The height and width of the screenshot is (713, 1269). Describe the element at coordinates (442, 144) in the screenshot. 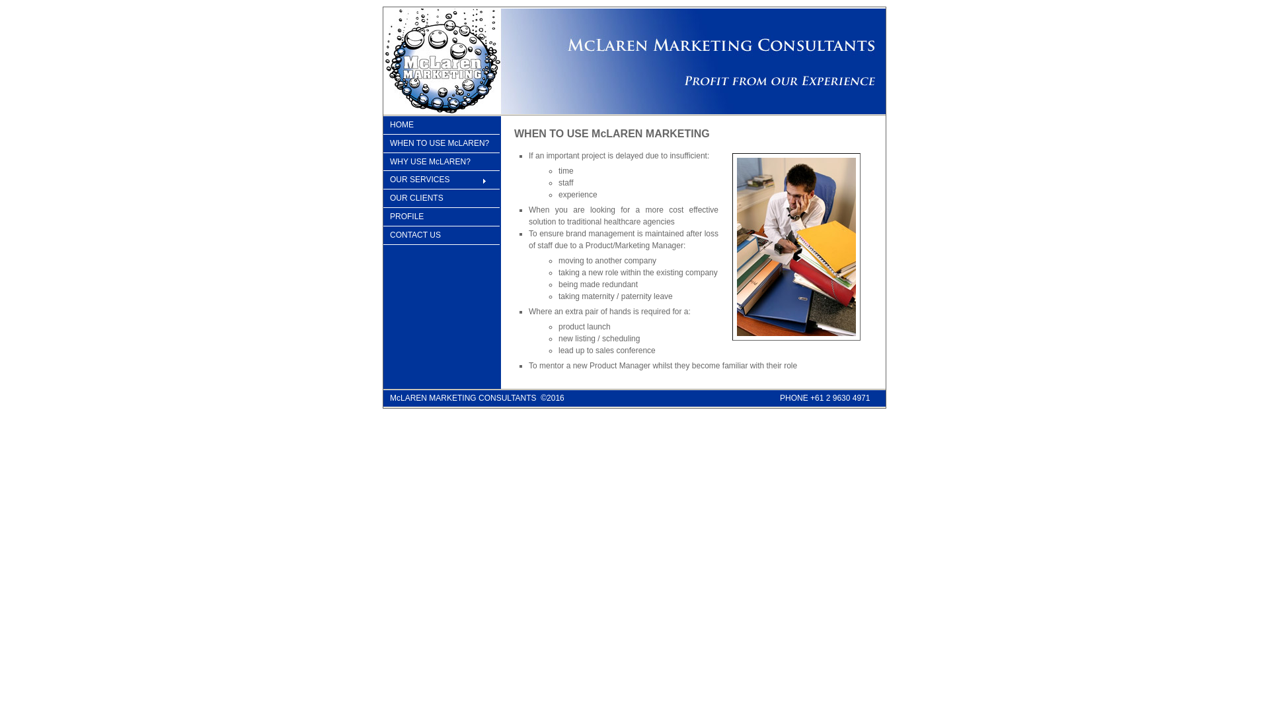

I see `WHEN TO USE McLAREN?` at that location.